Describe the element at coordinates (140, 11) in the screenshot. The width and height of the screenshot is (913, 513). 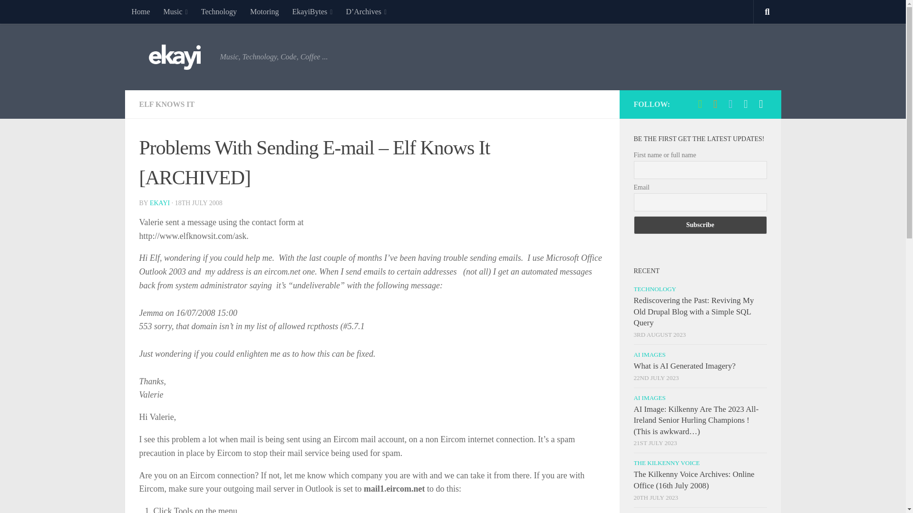
I see `Home` at that location.